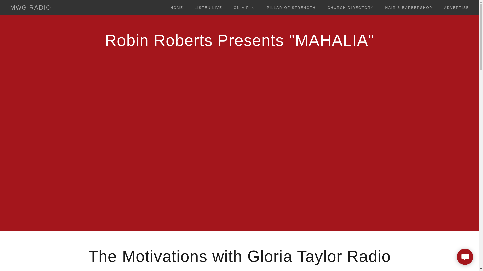 The image size is (483, 271). What do you see at coordinates (243, 8) in the screenshot?
I see `ON AIR` at bounding box center [243, 8].